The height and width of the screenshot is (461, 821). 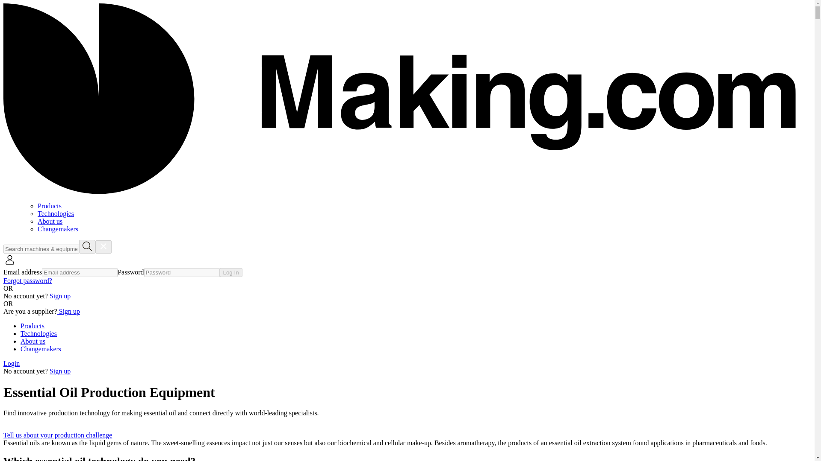 I want to click on Tell us about your production challenge, so click(x=64, y=435).